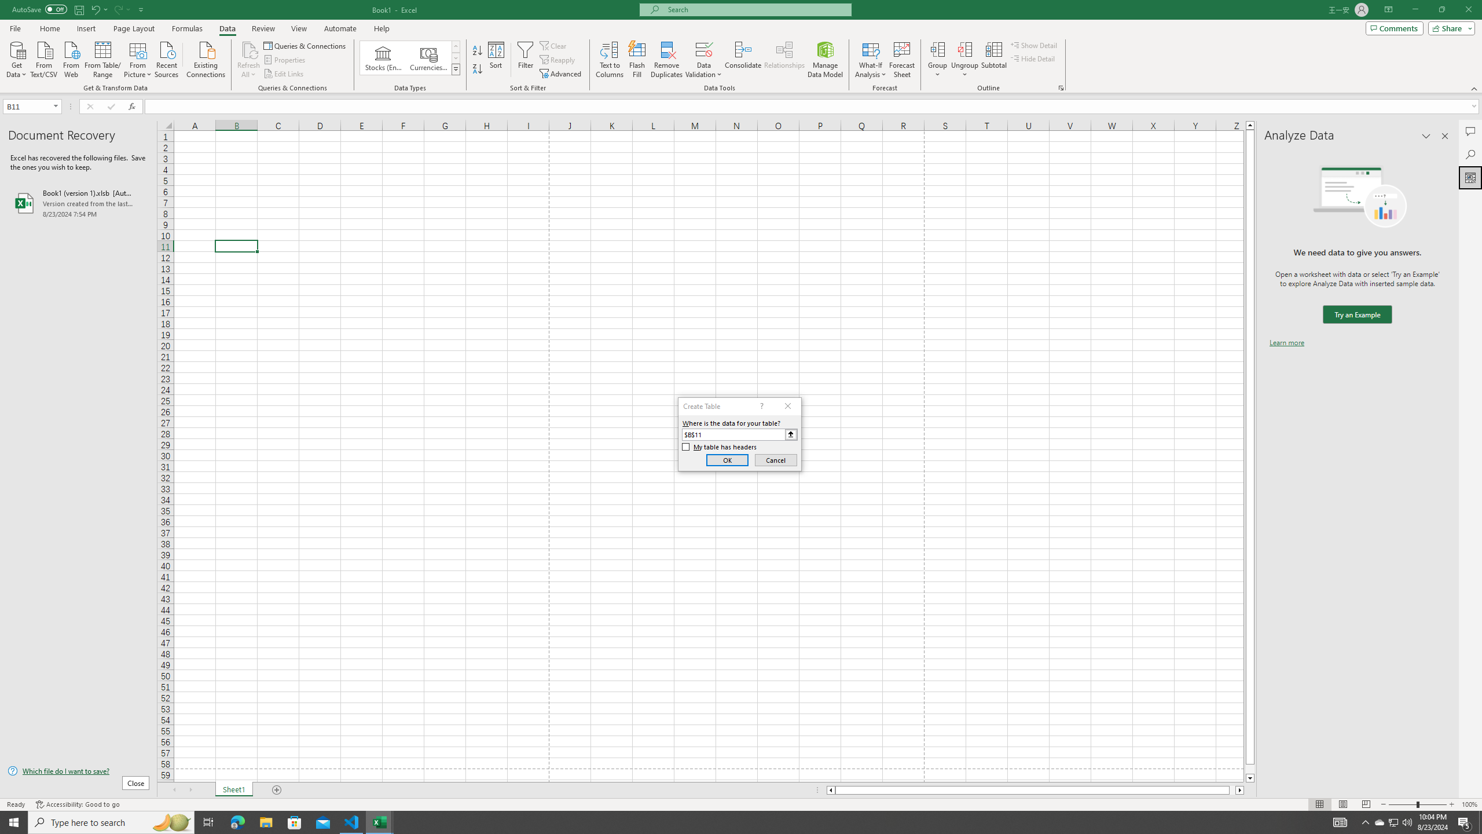  Describe the element at coordinates (667, 60) in the screenshot. I see `Remove Duplicates` at that location.